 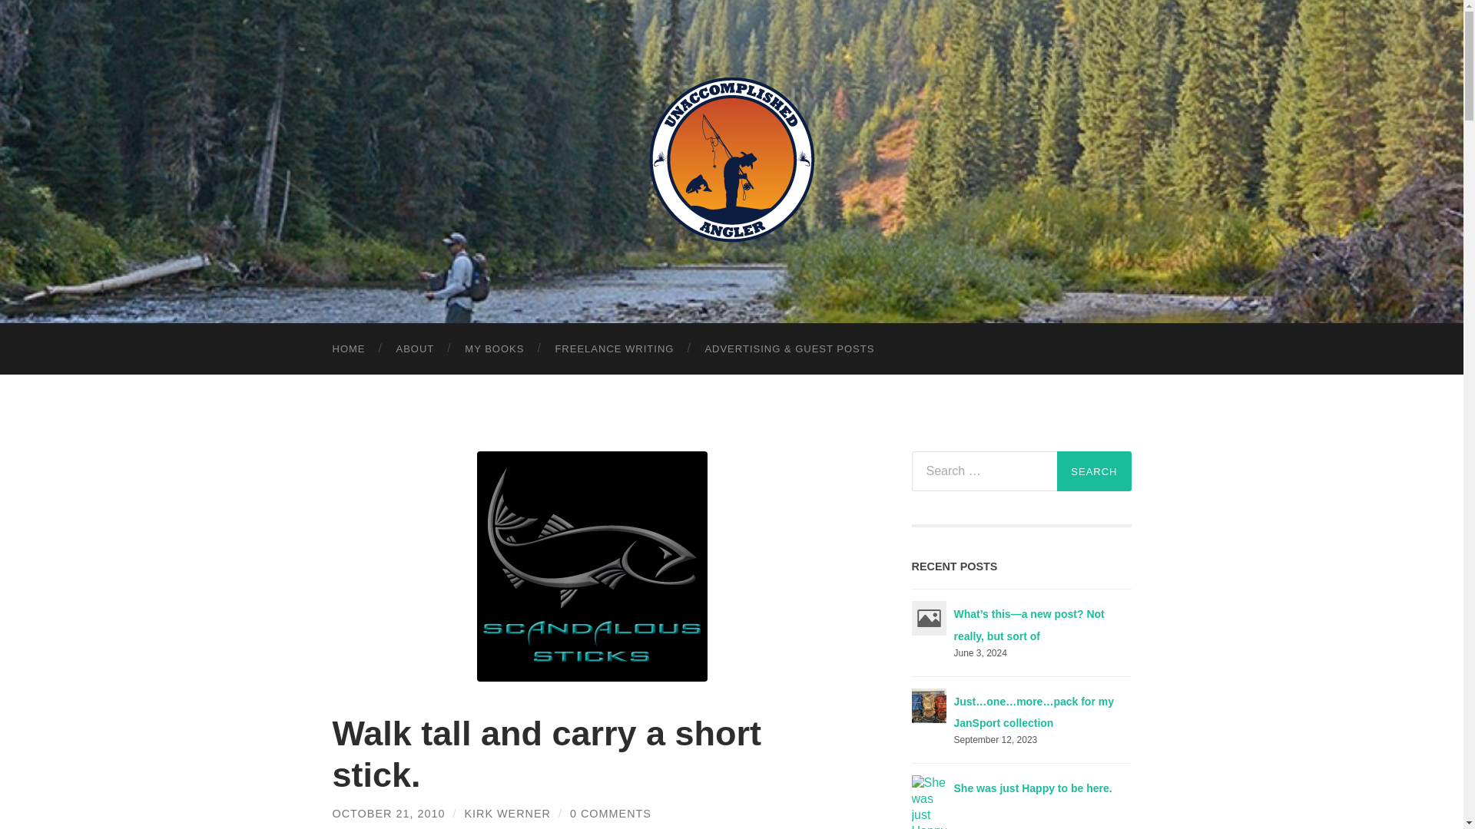 I want to click on 0 COMMENTS, so click(x=610, y=814).